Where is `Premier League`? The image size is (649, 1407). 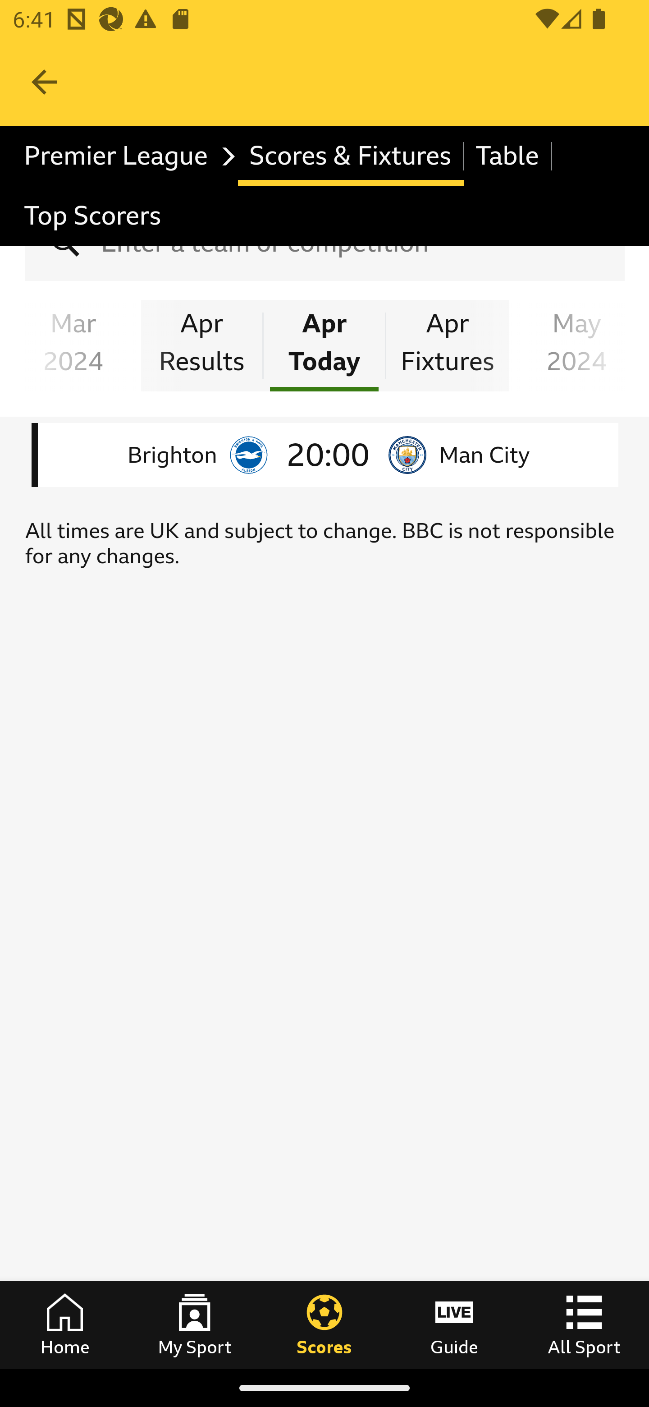
Premier League is located at coordinates (126, 156).